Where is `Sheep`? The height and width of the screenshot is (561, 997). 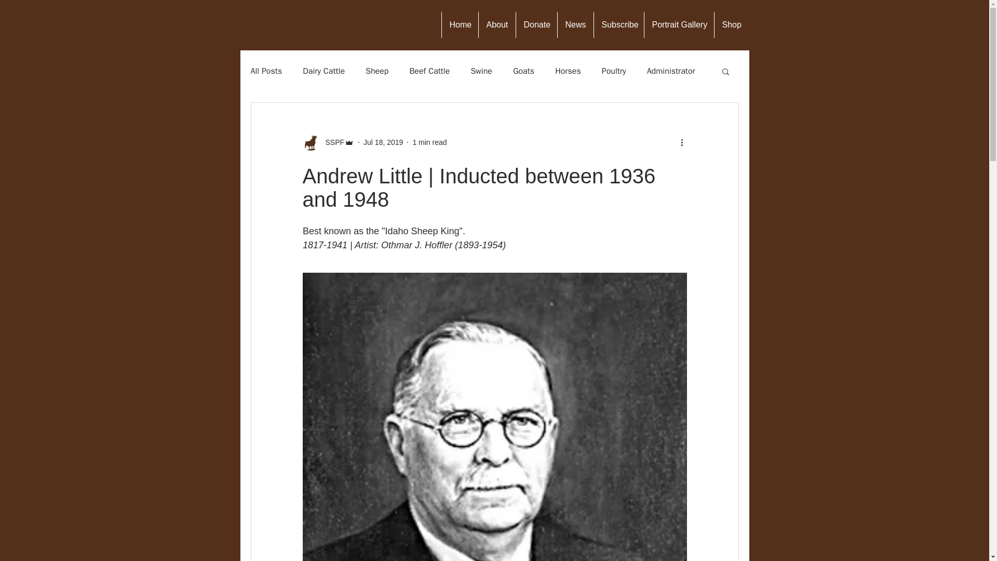
Sheep is located at coordinates (377, 71).